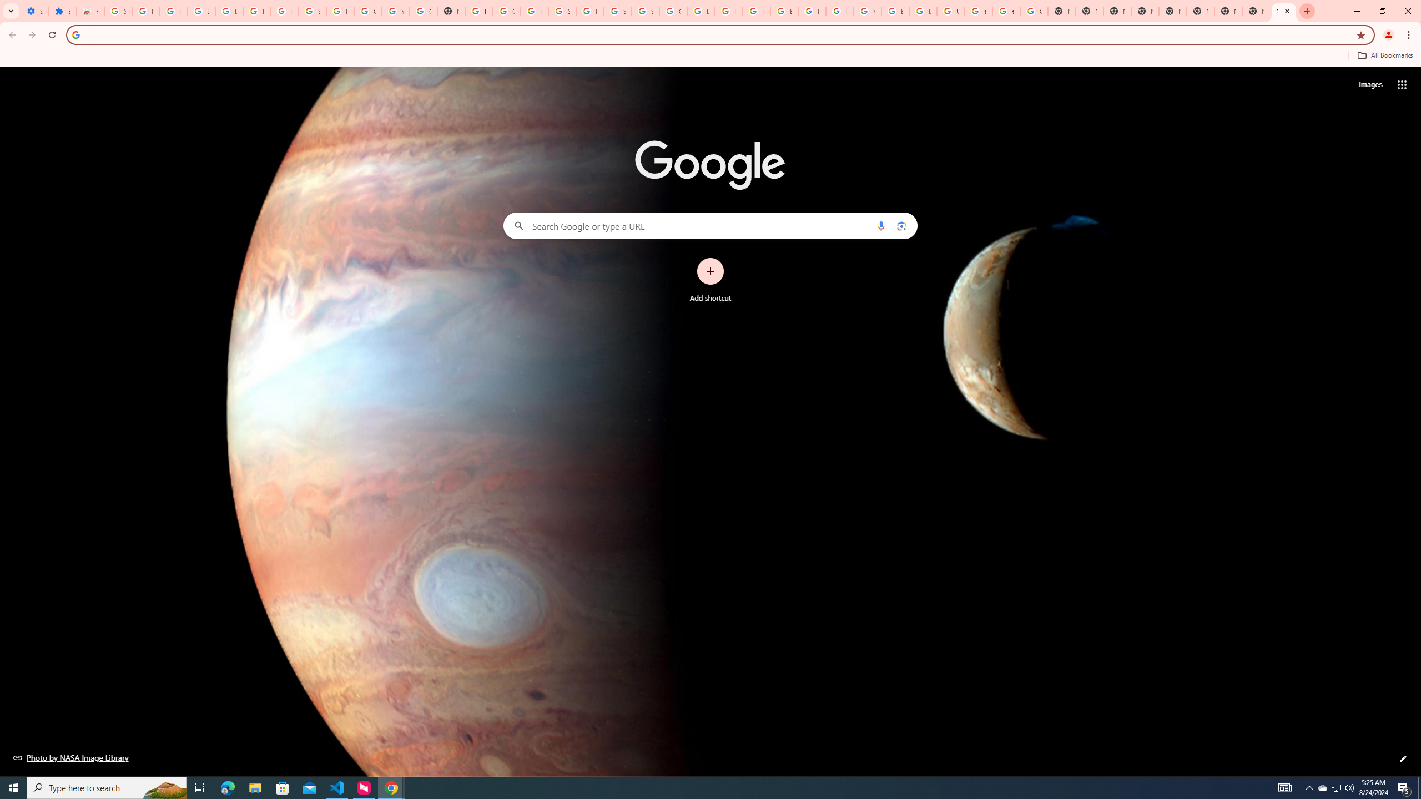 This screenshot has width=1421, height=799. Describe the element at coordinates (710, 280) in the screenshot. I see `Add shortcut` at that location.